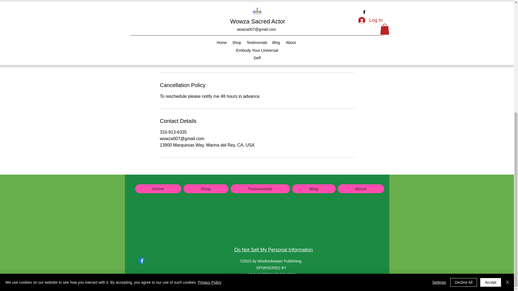  What do you see at coordinates (490, 101) in the screenshot?
I see `Accept` at bounding box center [490, 101].